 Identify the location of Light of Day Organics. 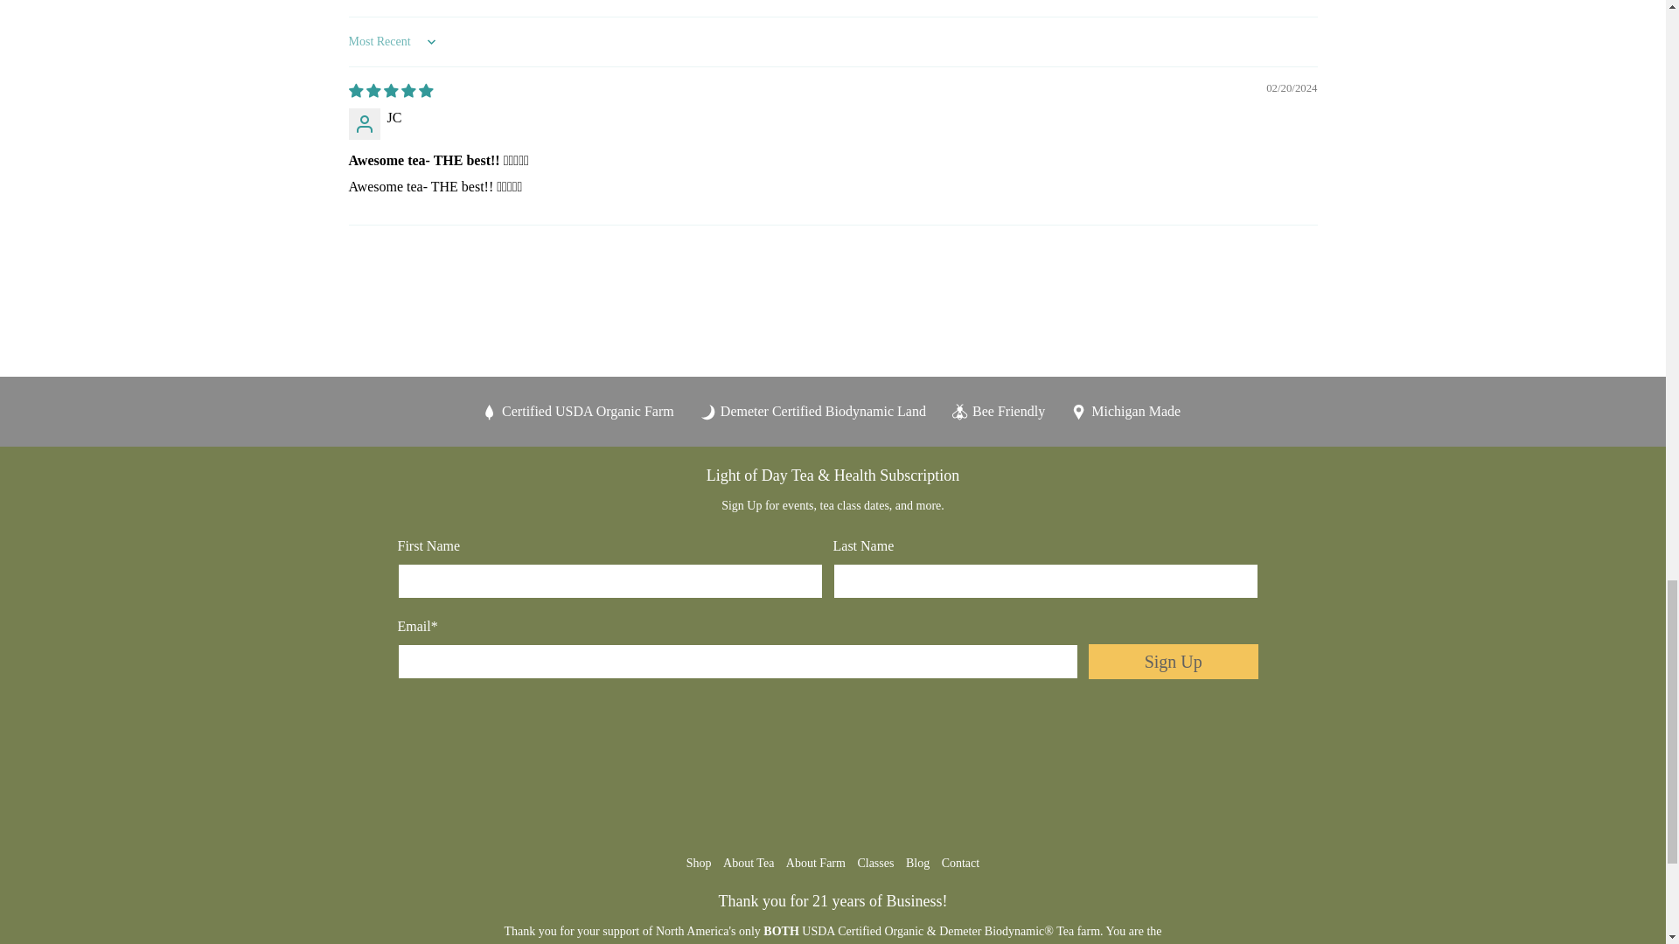
(833, 774).